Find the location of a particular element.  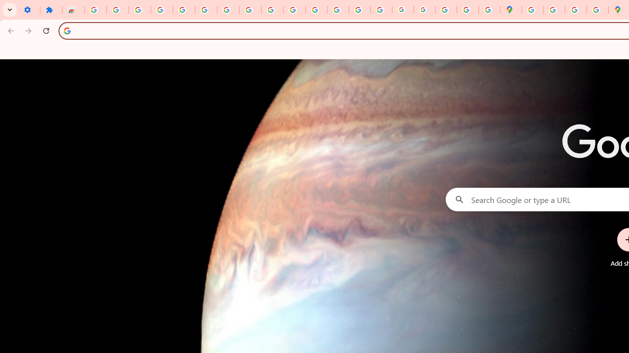

Google Maps is located at coordinates (511, 10).